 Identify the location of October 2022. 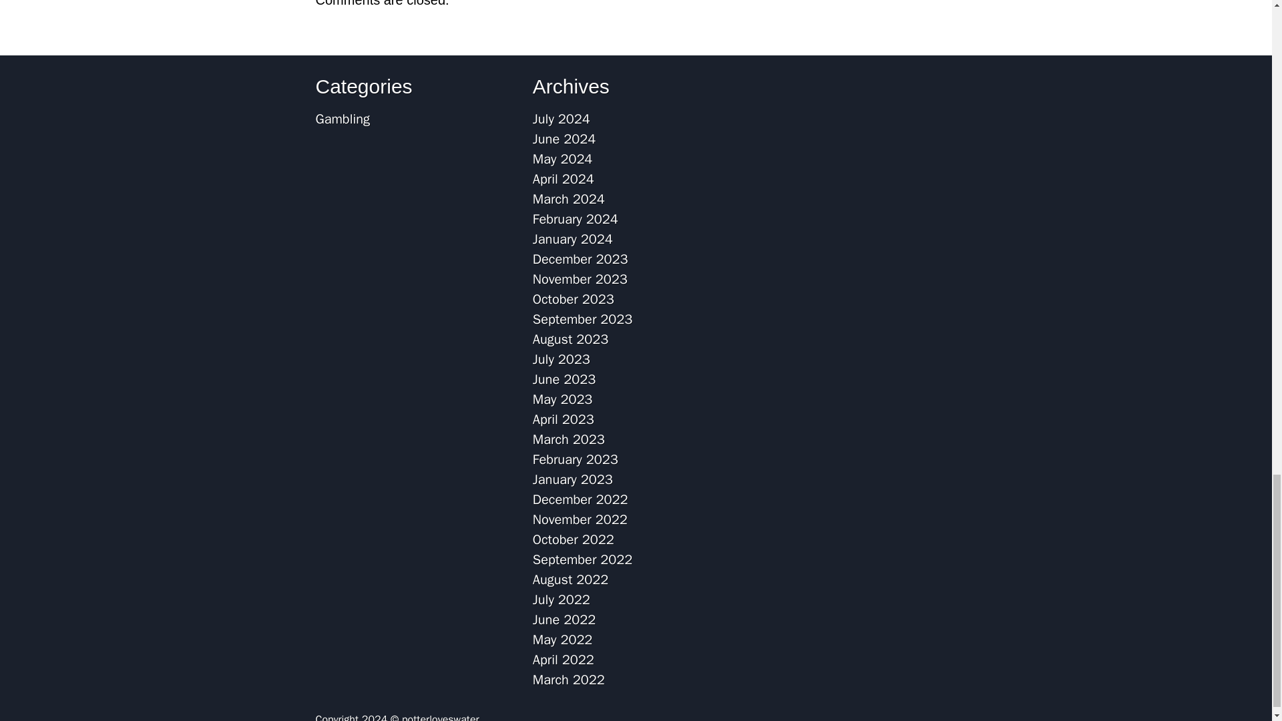
(573, 539).